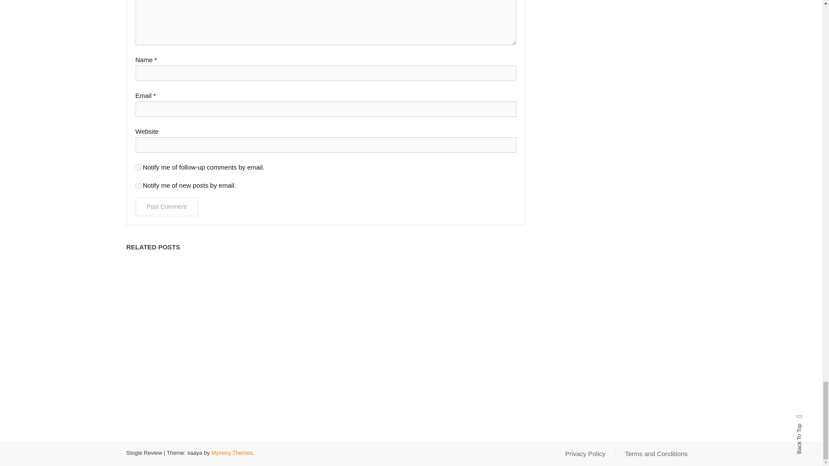 Image resolution: width=829 pixels, height=466 pixels. I want to click on subscribe, so click(138, 186).